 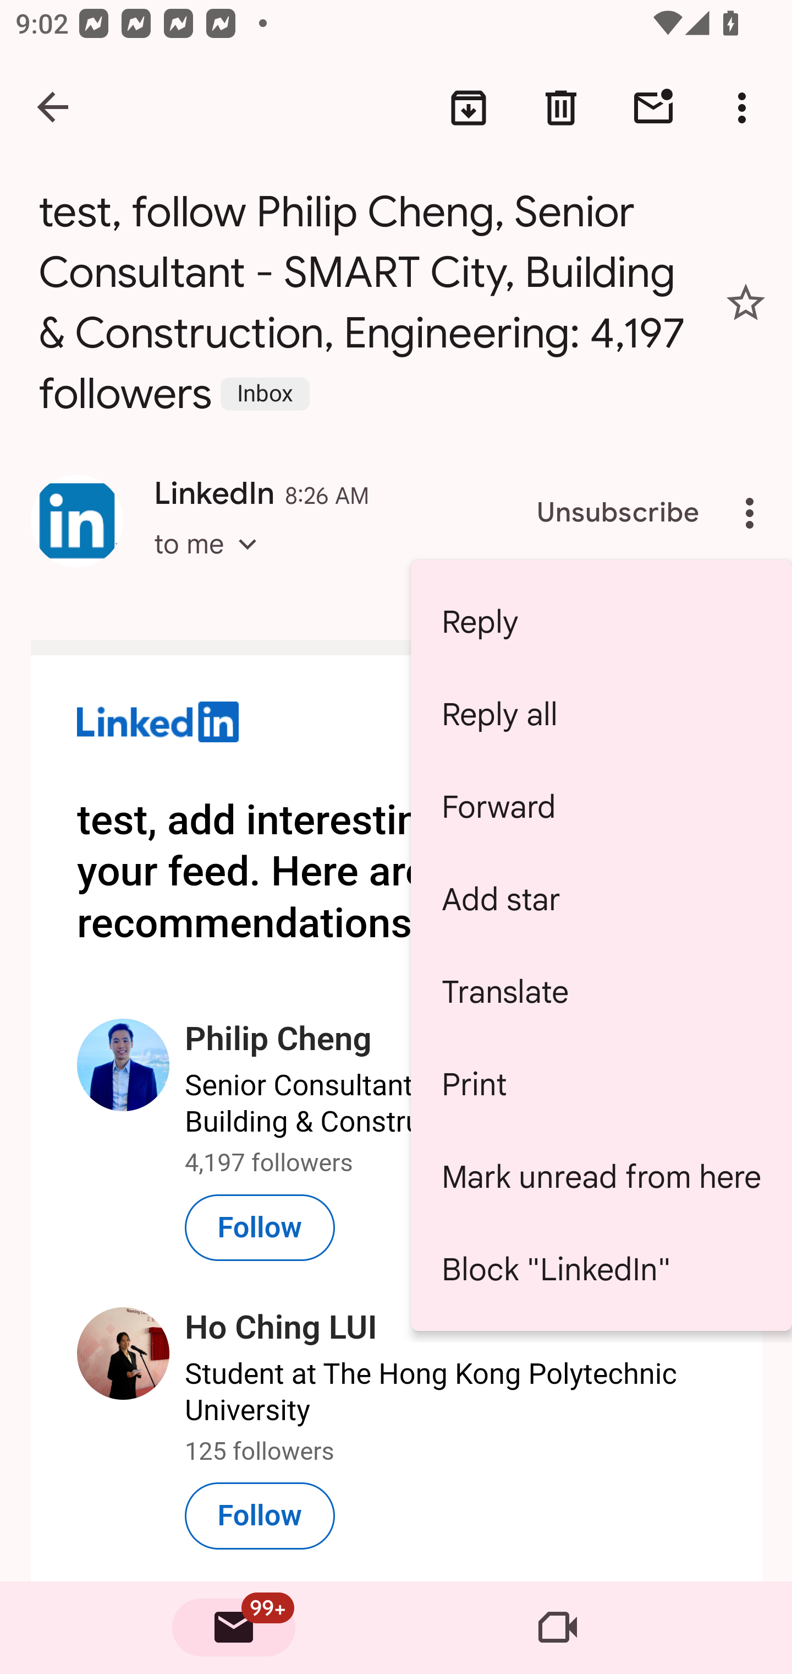 What do you see at coordinates (602, 807) in the screenshot?
I see `Forward` at bounding box center [602, 807].